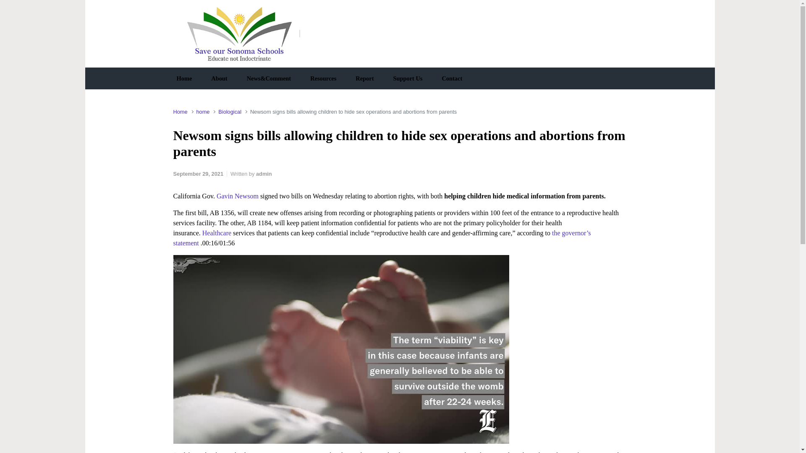  What do you see at coordinates (364, 78) in the screenshot?
I see `Report` at bounding box center [364, 78].